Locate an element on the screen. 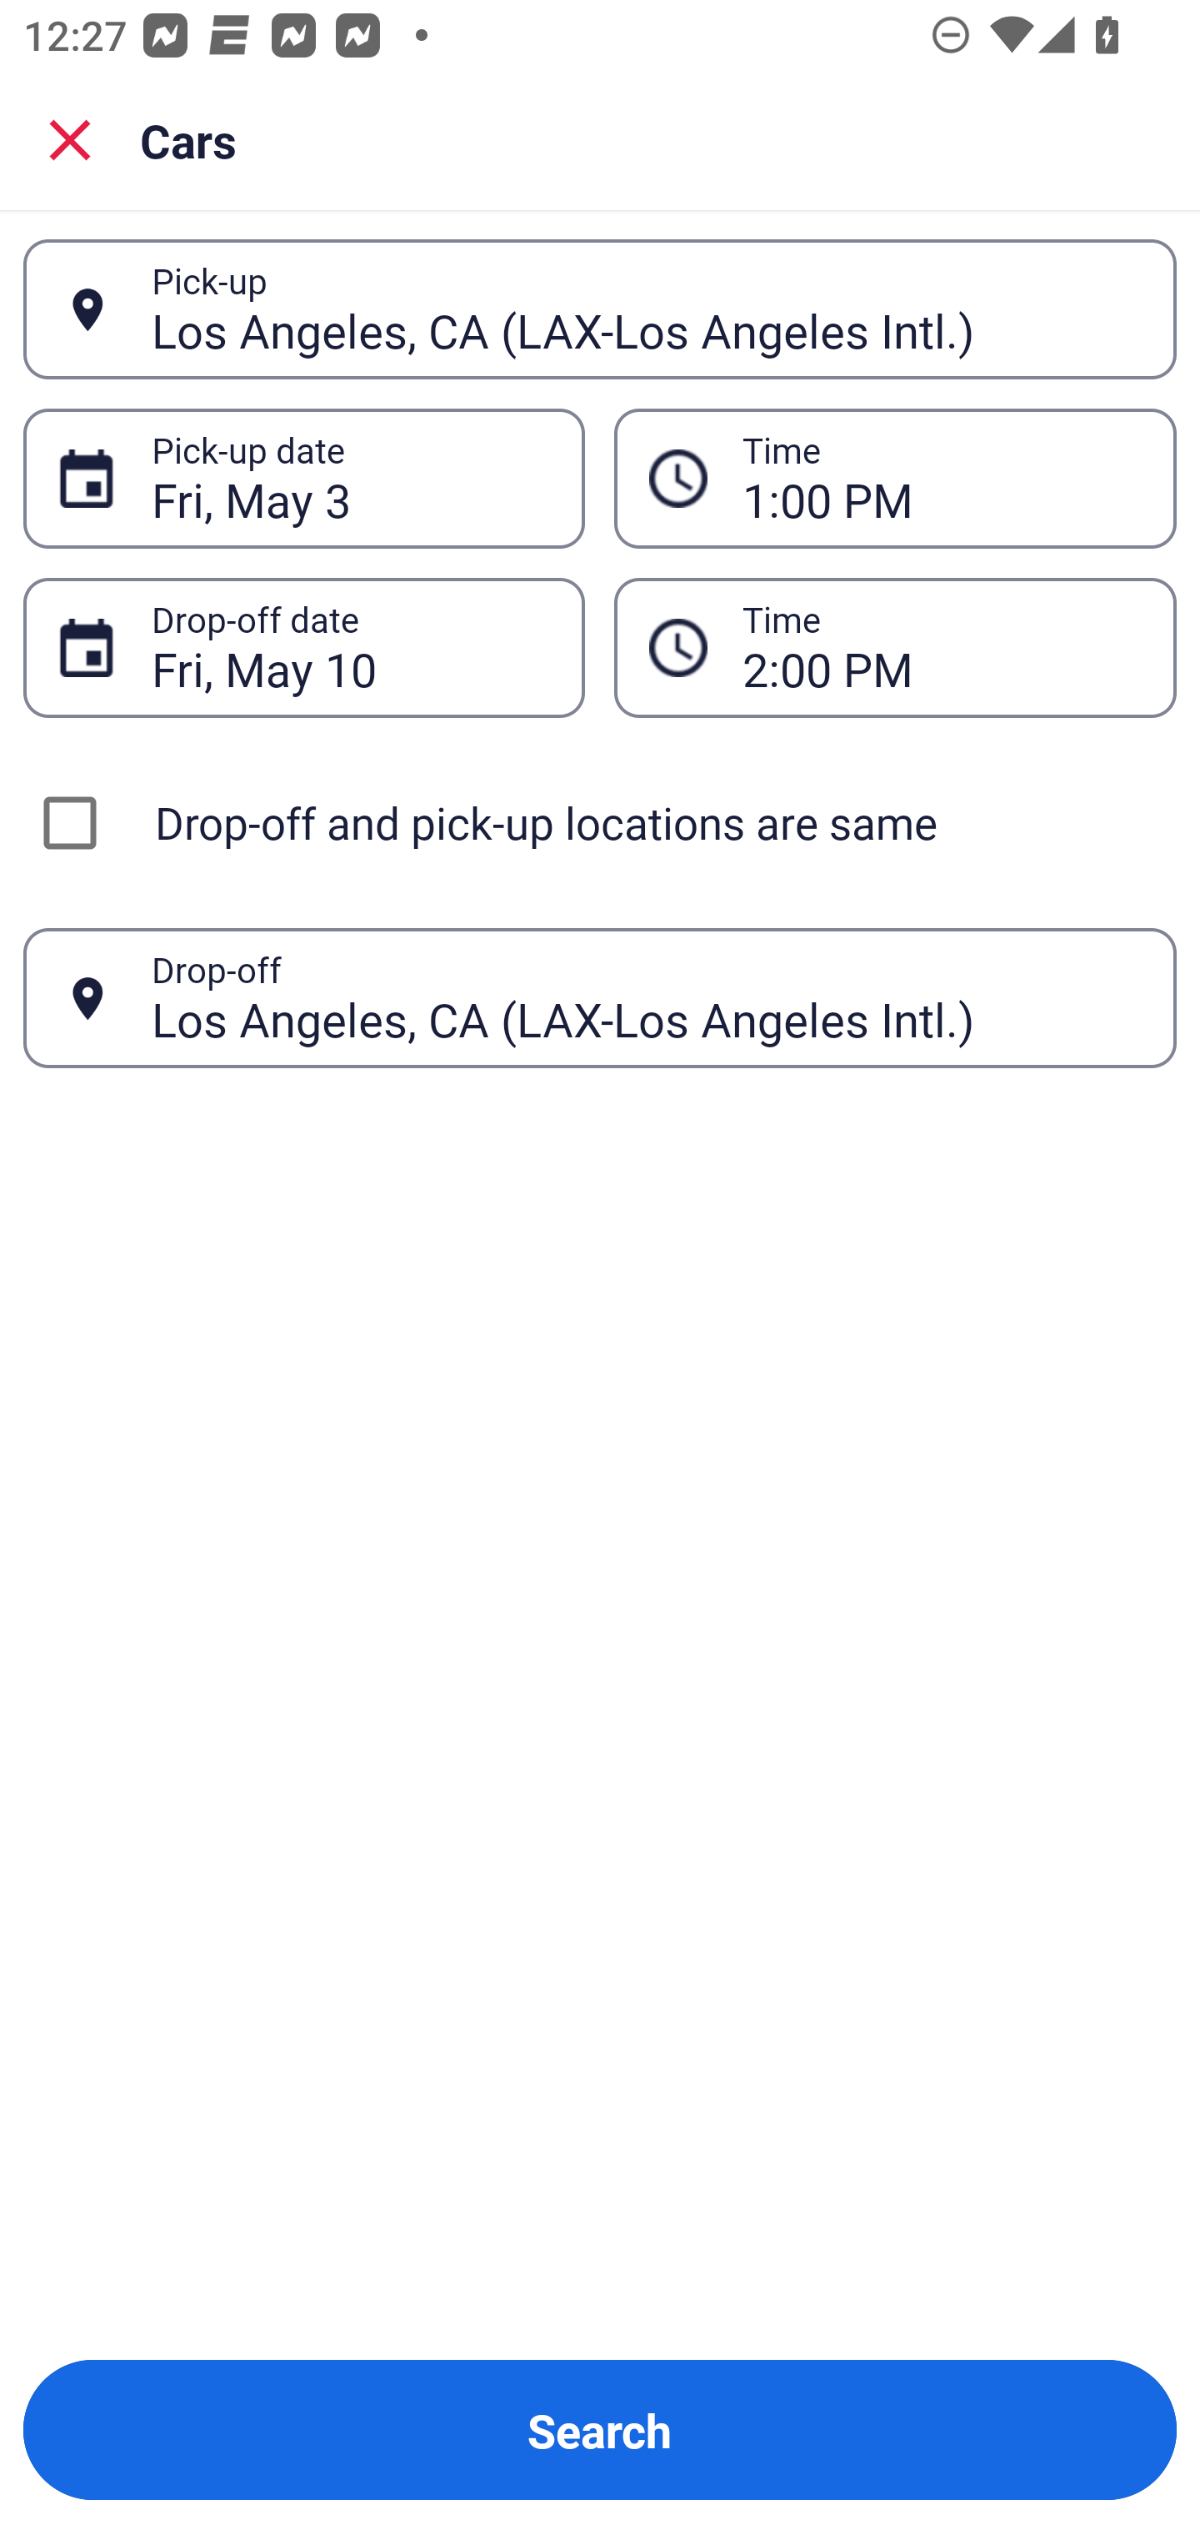 Image resolution: width=1200 pixels, height=2535 pixels. Drop-off and pick-up locations are same is located at coordinates (600, 822).